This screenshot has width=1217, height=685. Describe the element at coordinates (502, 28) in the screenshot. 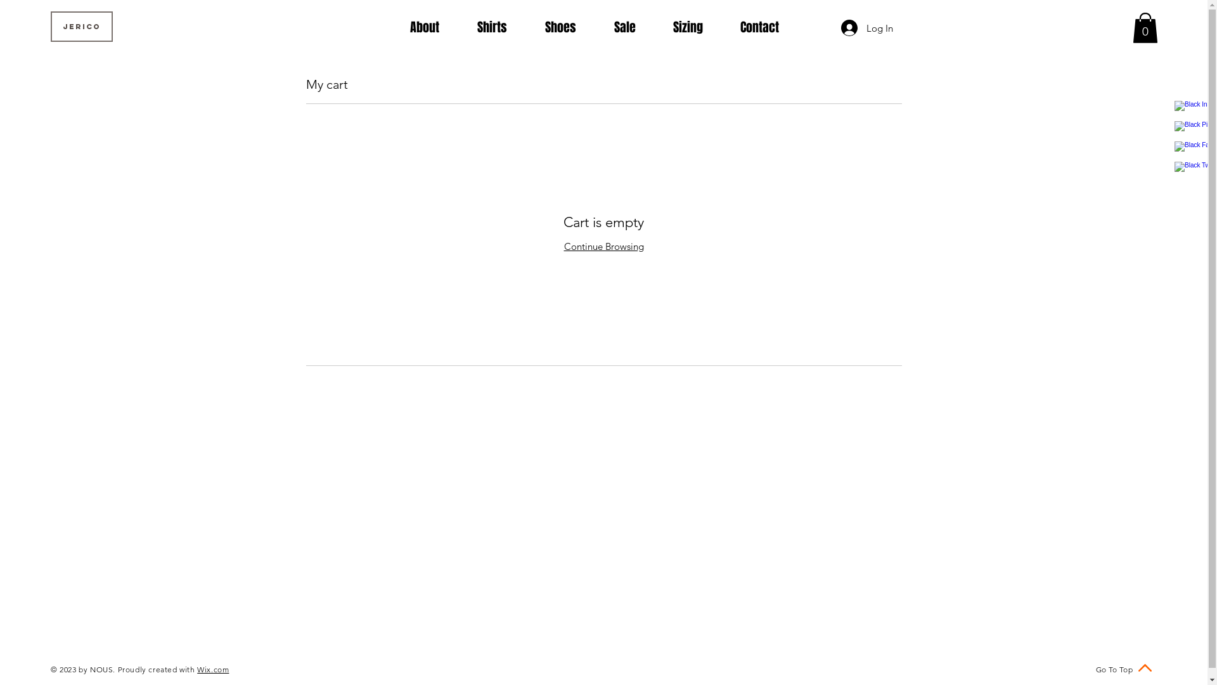

I see `Shirts` at that location.